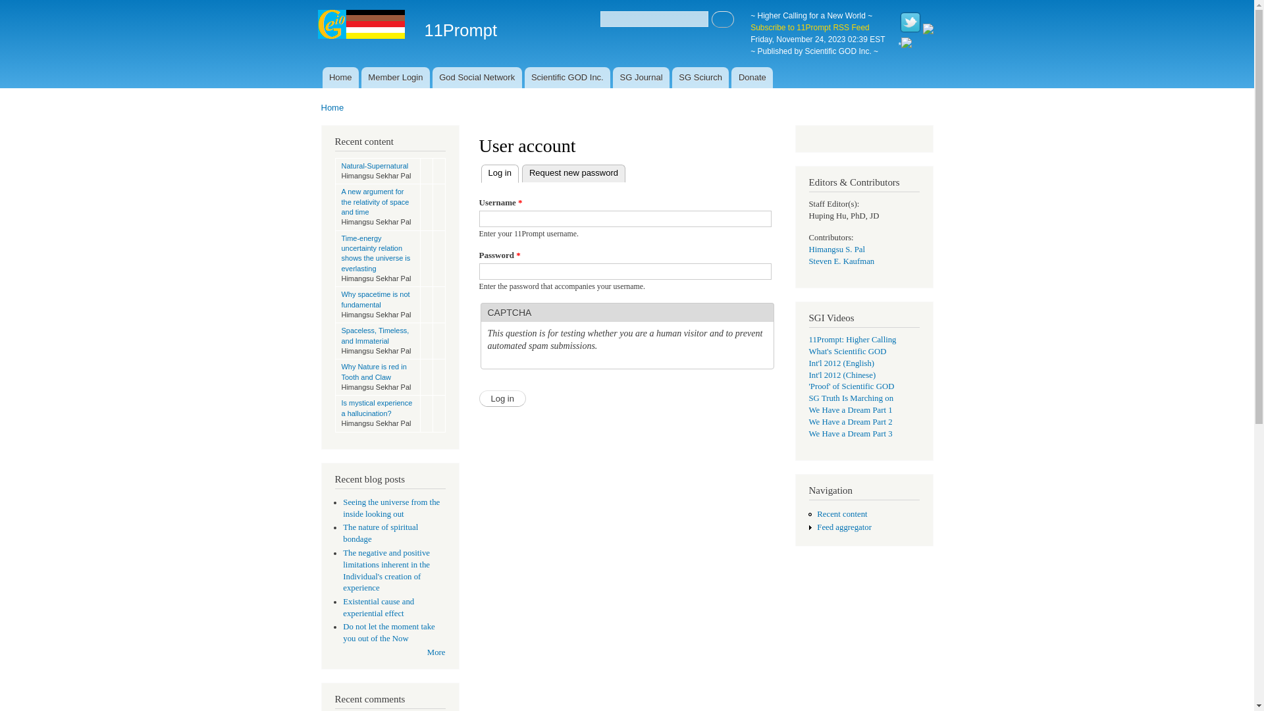 This screenshot has width=1264, height=711. I want to click on More, so click(436, 652).